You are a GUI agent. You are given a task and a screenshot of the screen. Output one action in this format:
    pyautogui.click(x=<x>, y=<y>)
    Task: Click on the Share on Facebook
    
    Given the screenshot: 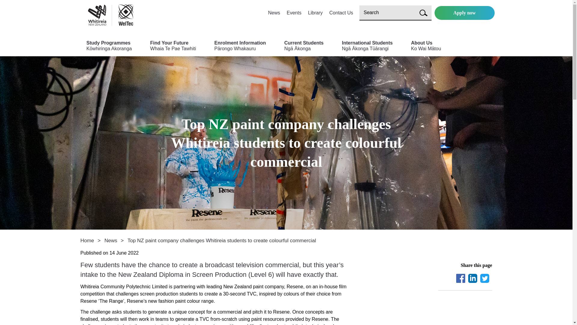 What is the action you would take?
    pyautogui.click(x=426, y=48)
    